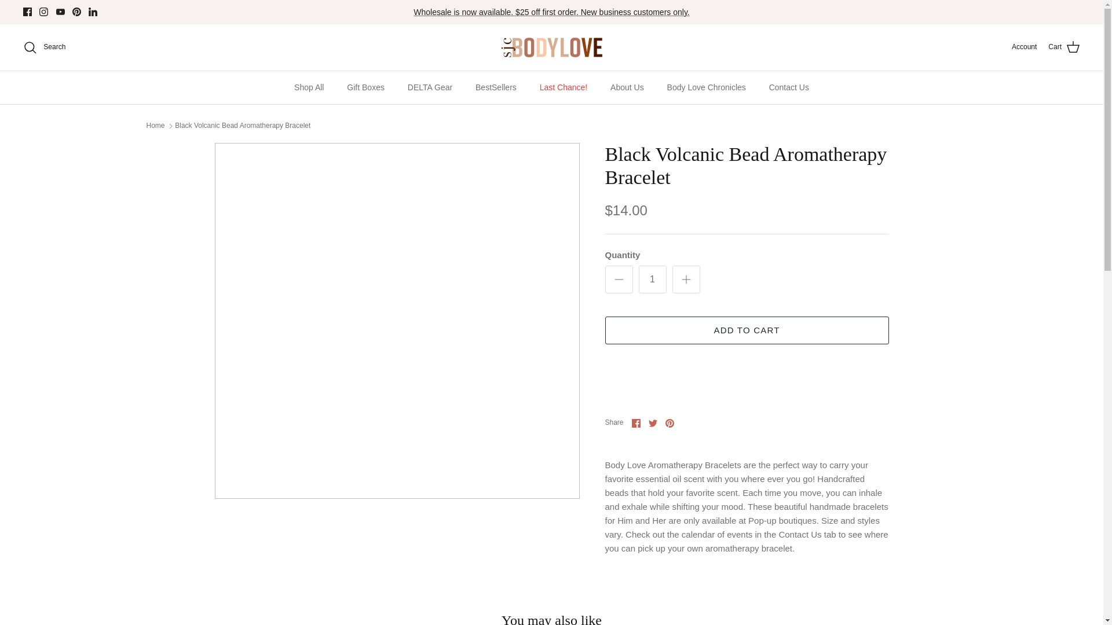 The width and height of the screenshot is (1112, 625). Describe the element at coordinates (76, 12) in the screenshot. I see `Pinterest` at that location.